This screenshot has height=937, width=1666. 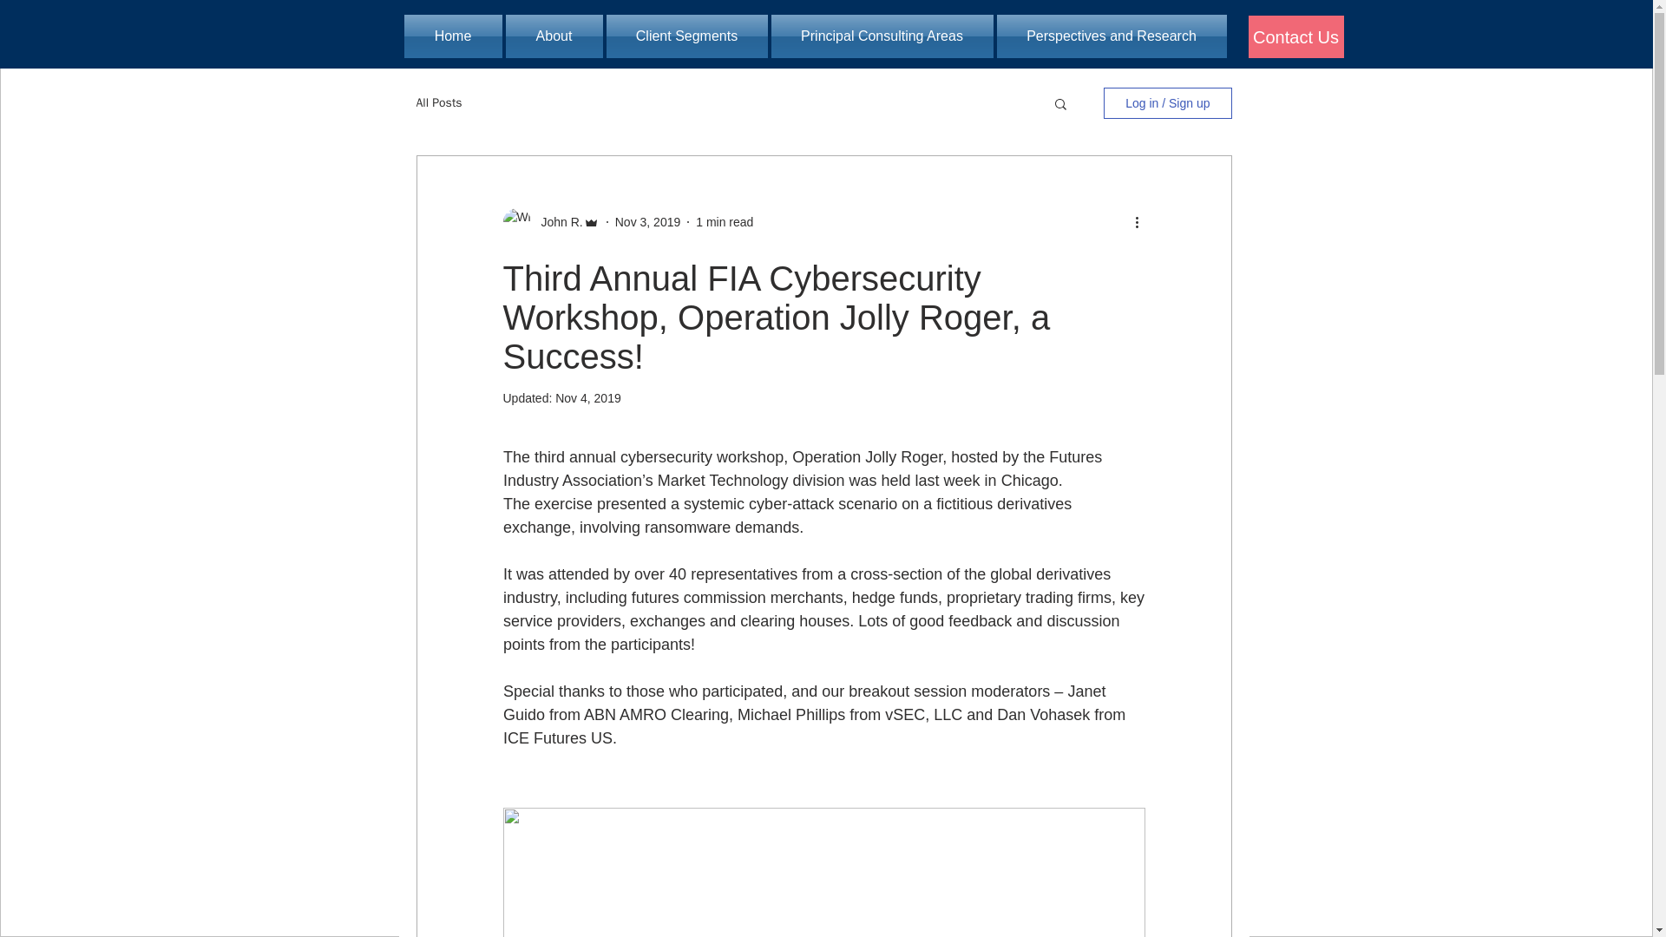 What do you see at coordinates (557, 222) in the screenshot?
I see `John R.` at bounding box center [557, 222].